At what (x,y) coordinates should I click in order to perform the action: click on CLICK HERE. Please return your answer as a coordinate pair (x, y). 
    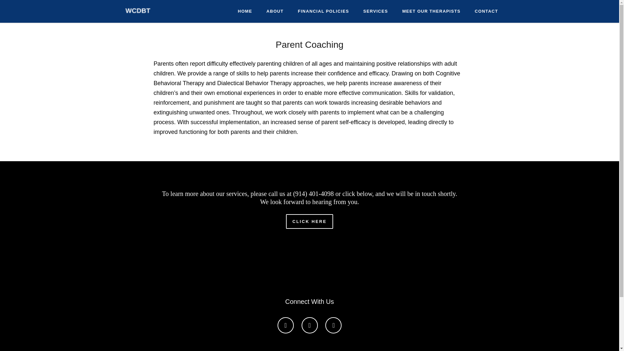
    Looking at the image, I should click on (309, 221).